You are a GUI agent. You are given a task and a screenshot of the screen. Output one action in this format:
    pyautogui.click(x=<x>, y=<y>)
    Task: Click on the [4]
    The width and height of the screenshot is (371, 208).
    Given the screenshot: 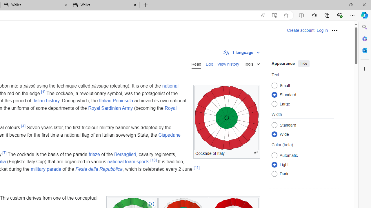 What is the action you would take?
    pyautogui.click(x=23, y=126)
    